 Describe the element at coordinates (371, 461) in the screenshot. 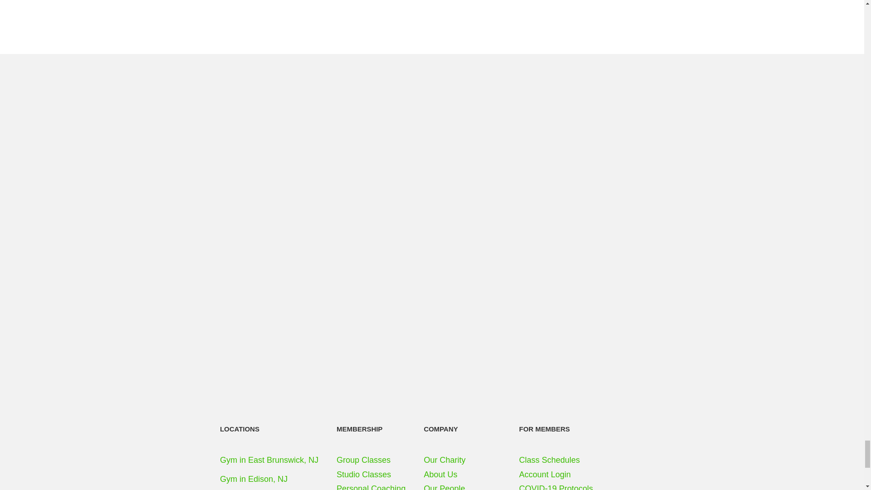

I see `Group Classes` at that location.